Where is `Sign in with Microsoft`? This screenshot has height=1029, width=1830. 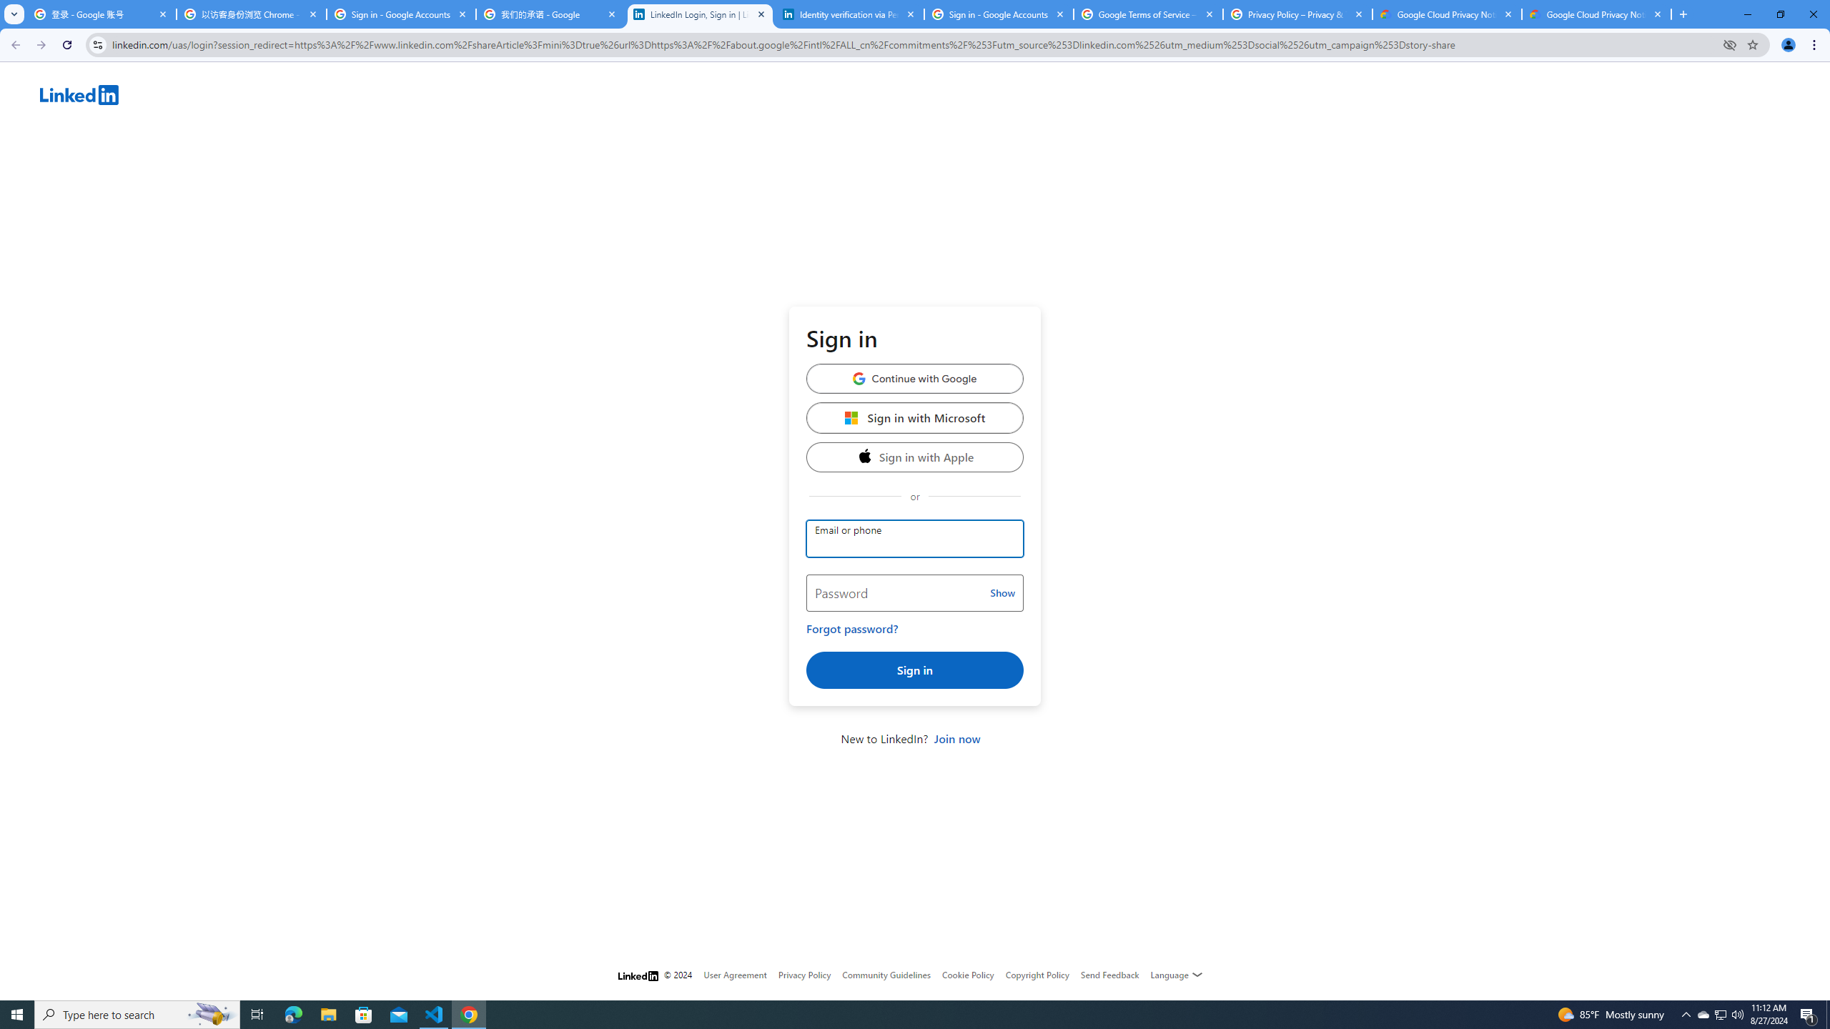 Sign in with Microsoft is located at coordinates (915, 417).